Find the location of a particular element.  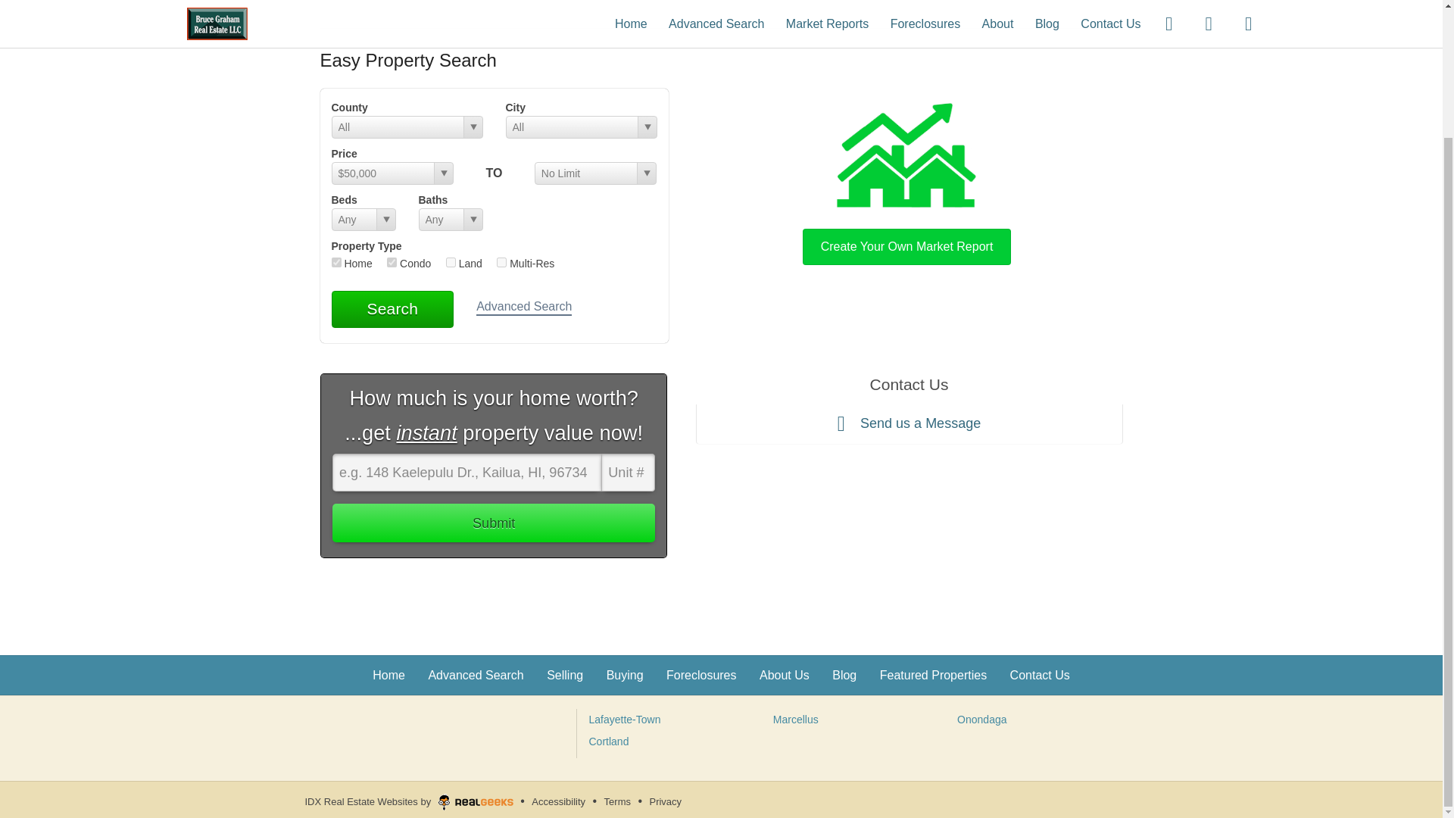

About Us is located at coordinates (785, 675).